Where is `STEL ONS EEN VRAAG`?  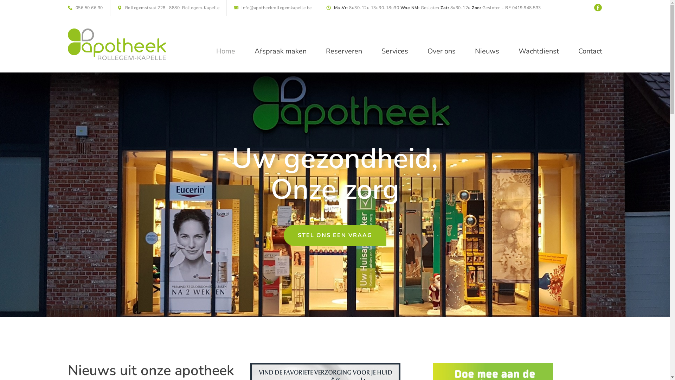 STEL ONS EEN VRAAG is located at coordinates (335, 235).